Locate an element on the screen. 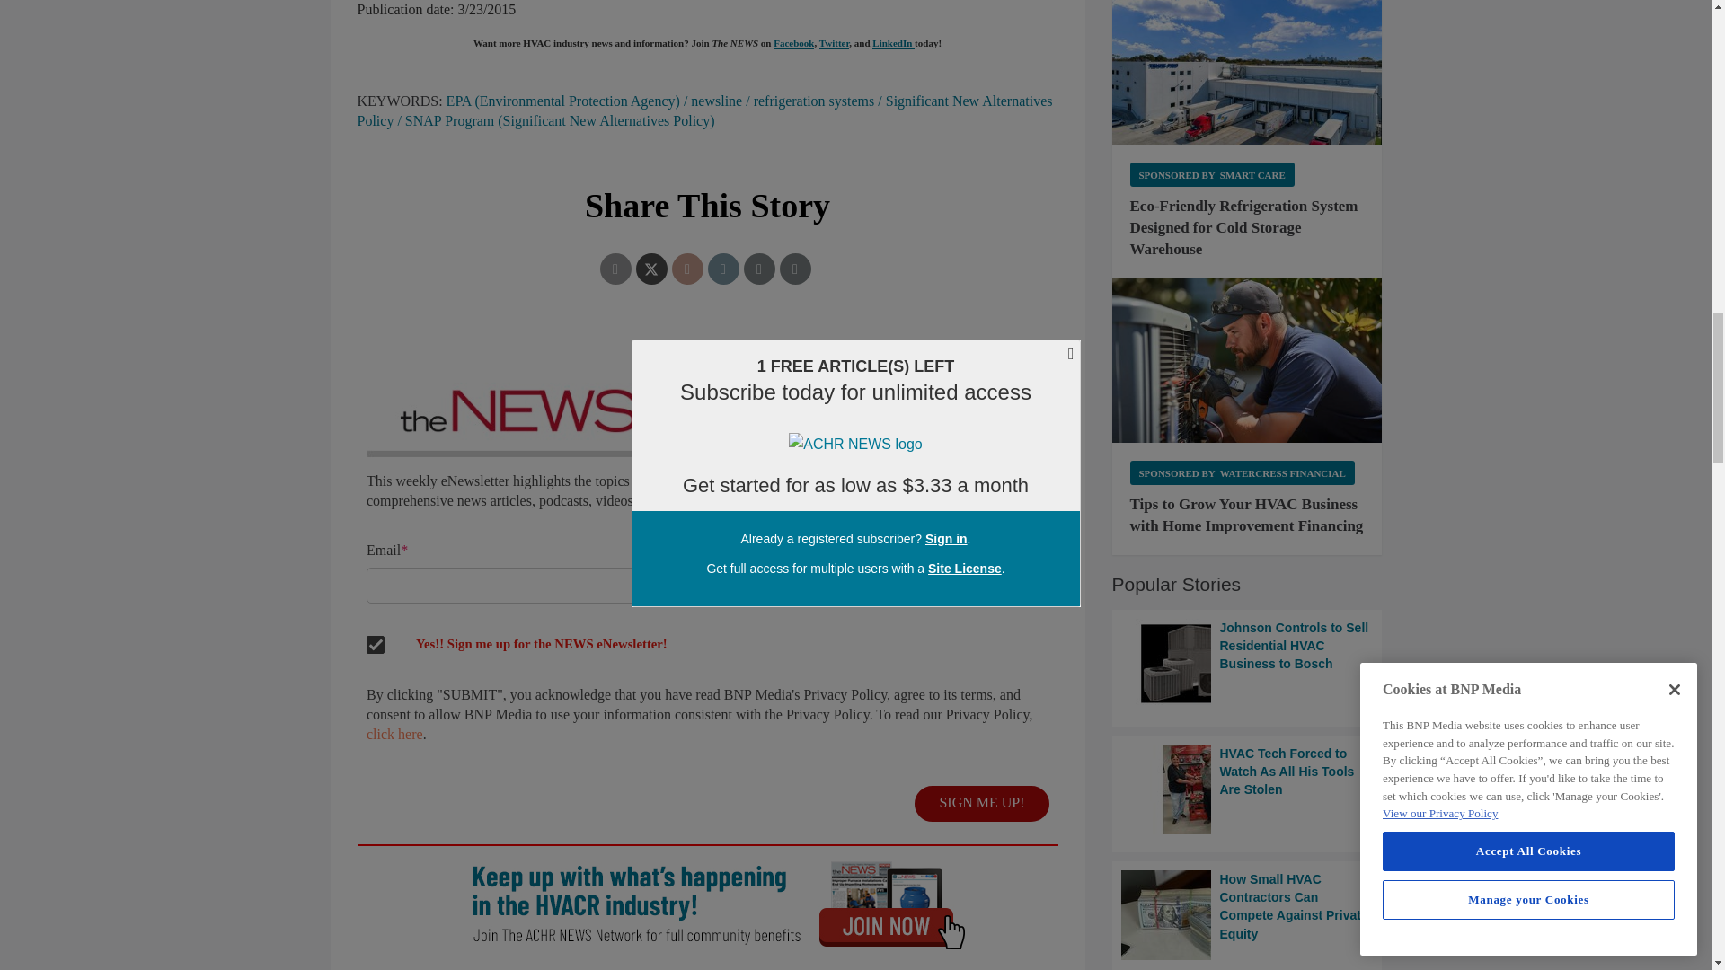 This screenshot has height=970, width=1725. Sponsored by Watercress Financial is located at coordinates (1242, 472).